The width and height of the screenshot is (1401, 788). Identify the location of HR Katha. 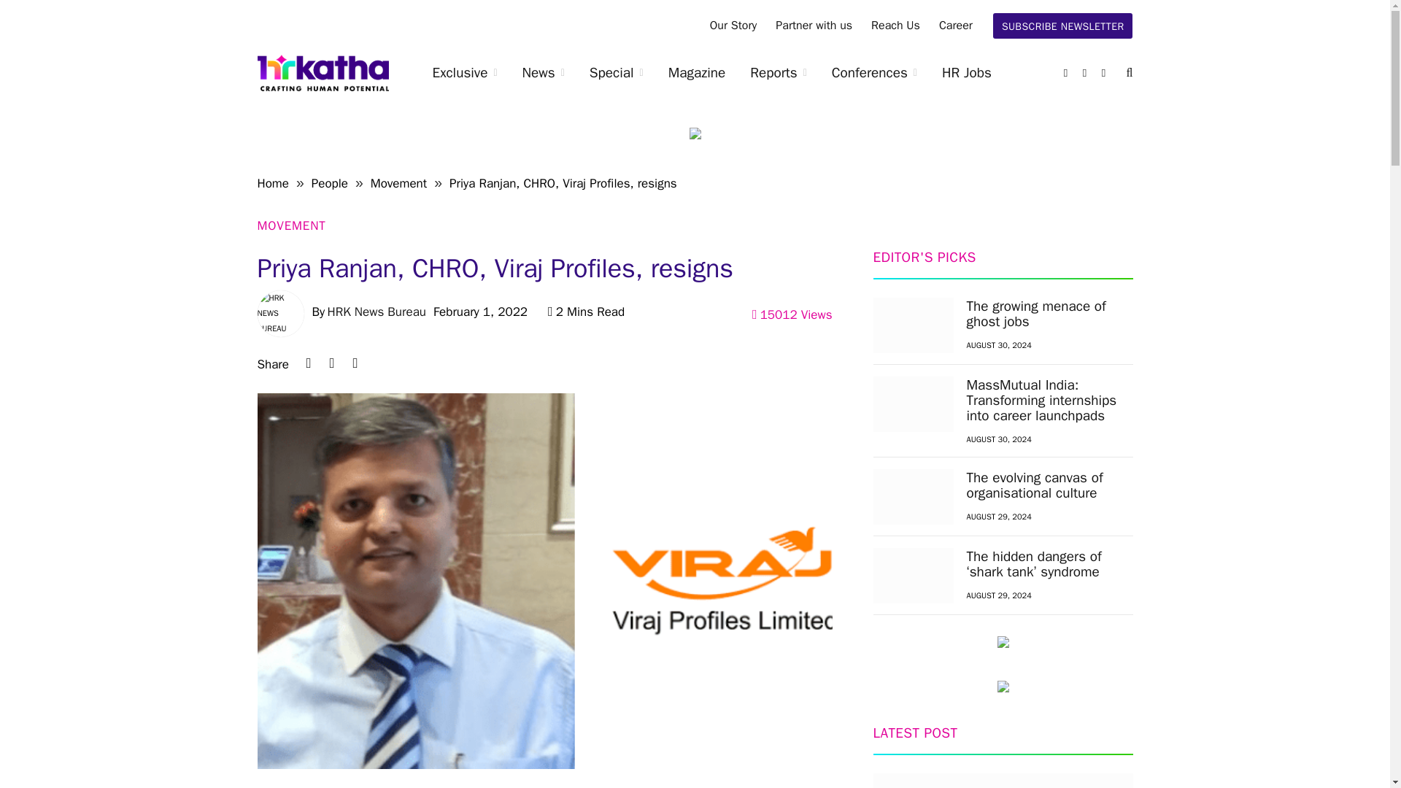
(322, 73).